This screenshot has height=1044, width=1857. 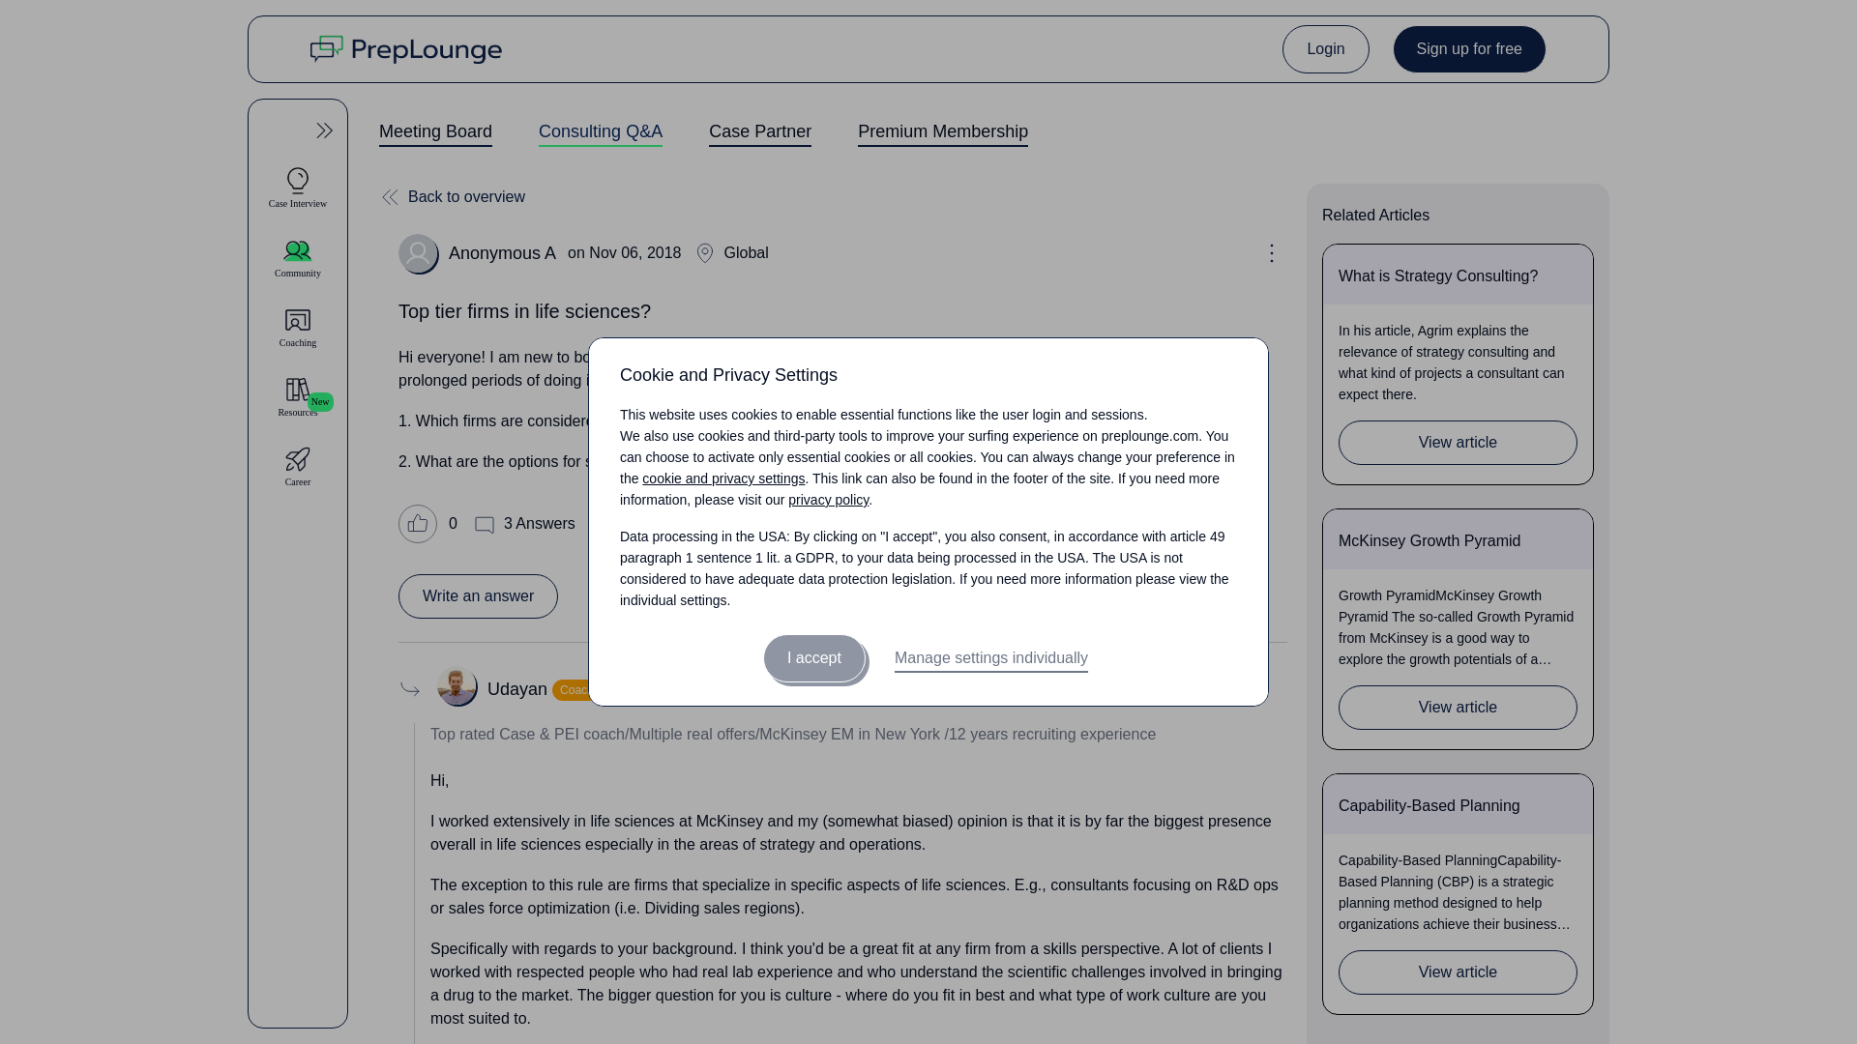 I want to click on Community, so click(x=298, y=257).